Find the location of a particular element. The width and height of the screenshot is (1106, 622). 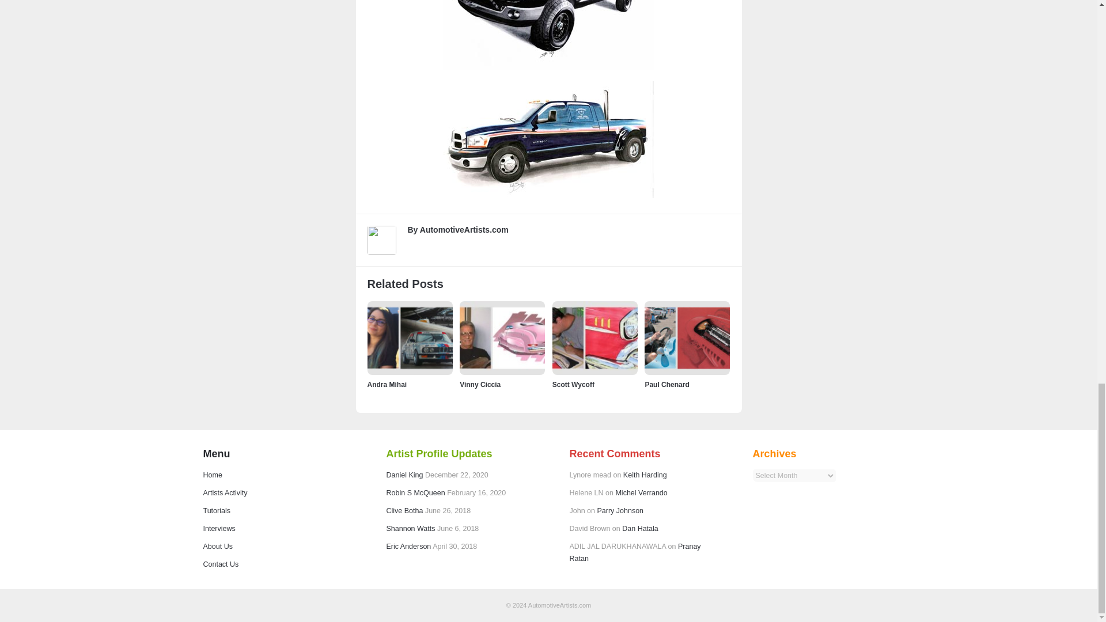

Vinny Ciccia is located at coordinates (480, 385).